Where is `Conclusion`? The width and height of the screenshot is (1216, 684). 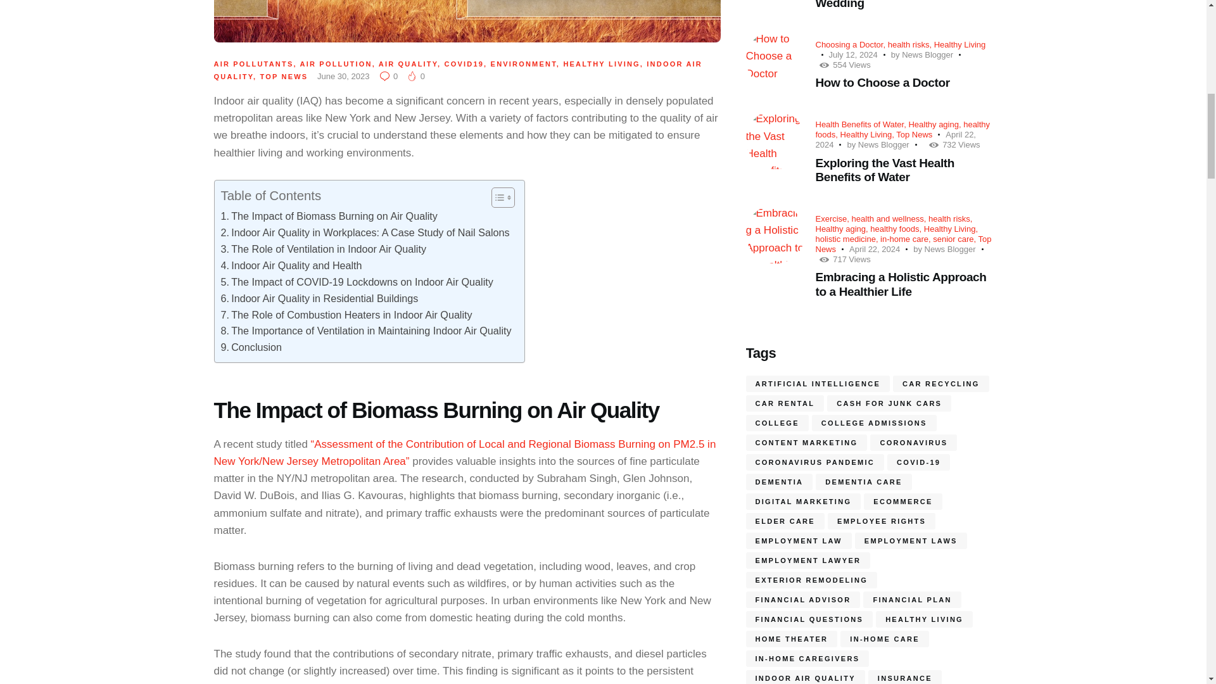
Conclusion is located at coordinates (251, 347).